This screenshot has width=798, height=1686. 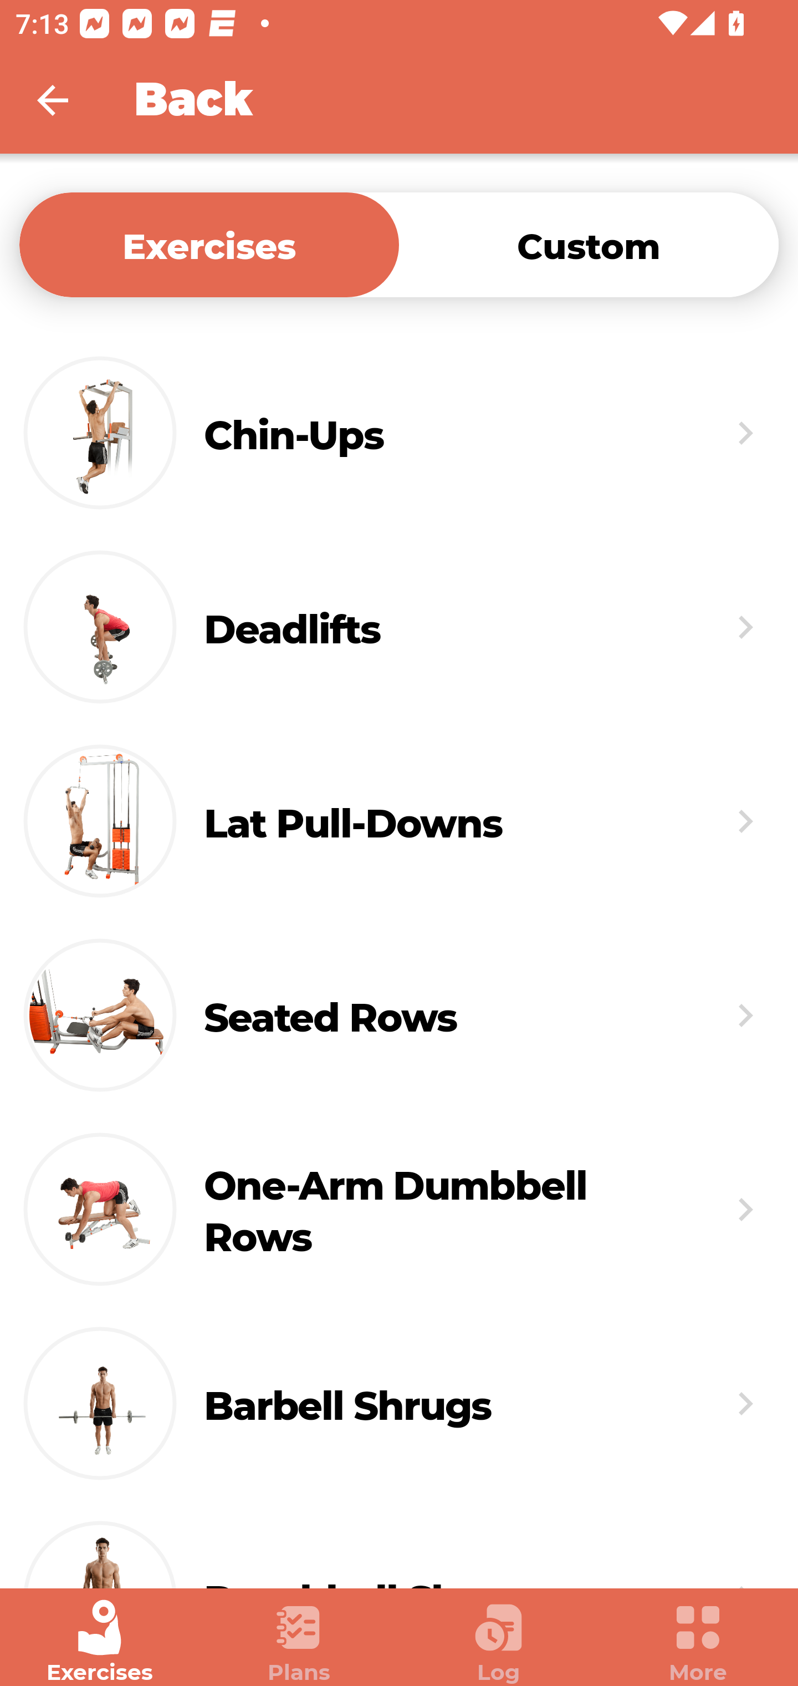 I want to click on Exercises, so click(x=100, y=1642).